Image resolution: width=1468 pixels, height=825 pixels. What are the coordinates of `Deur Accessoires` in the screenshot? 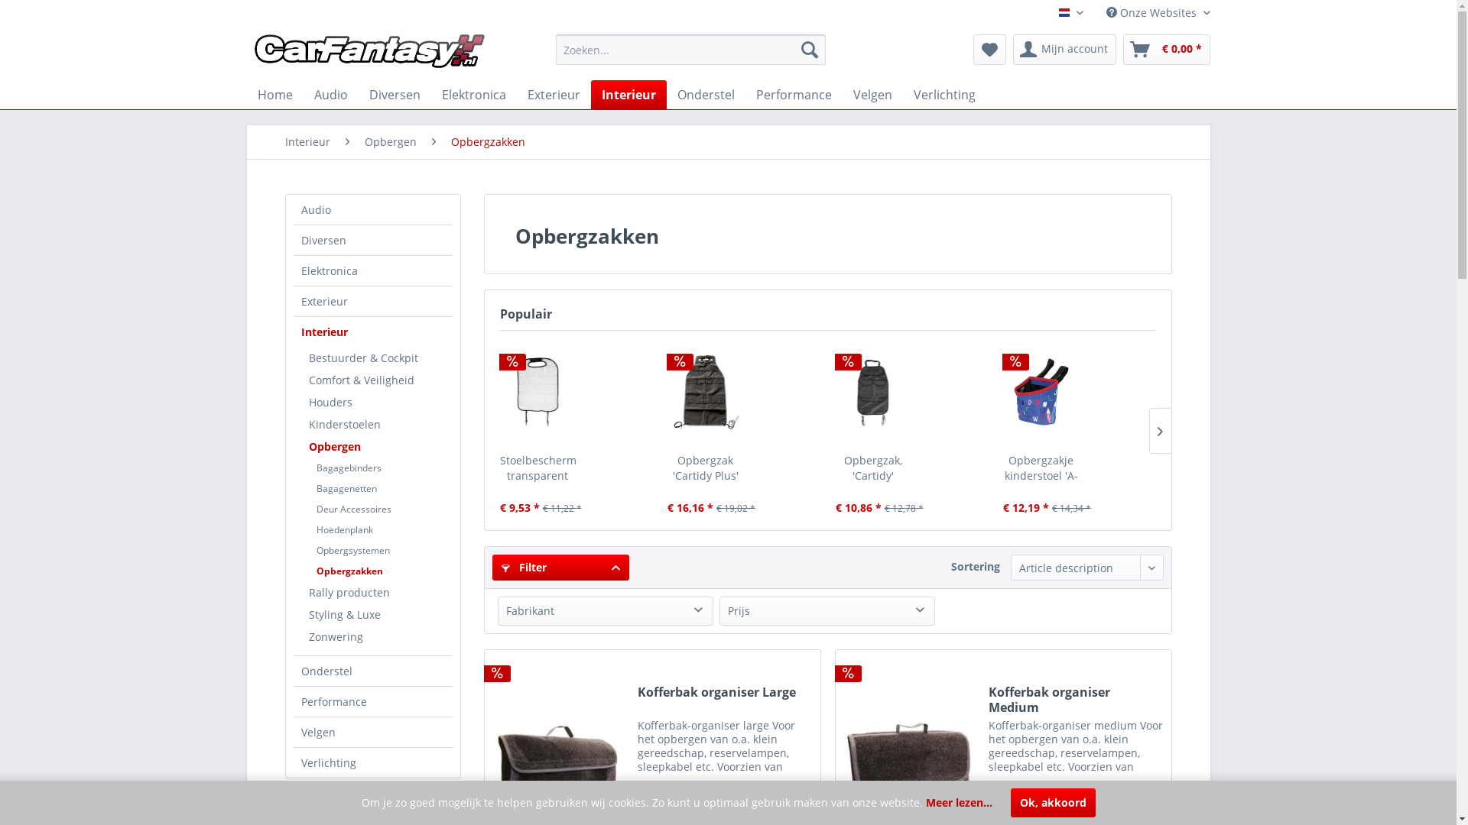 It's located at (381, 509).